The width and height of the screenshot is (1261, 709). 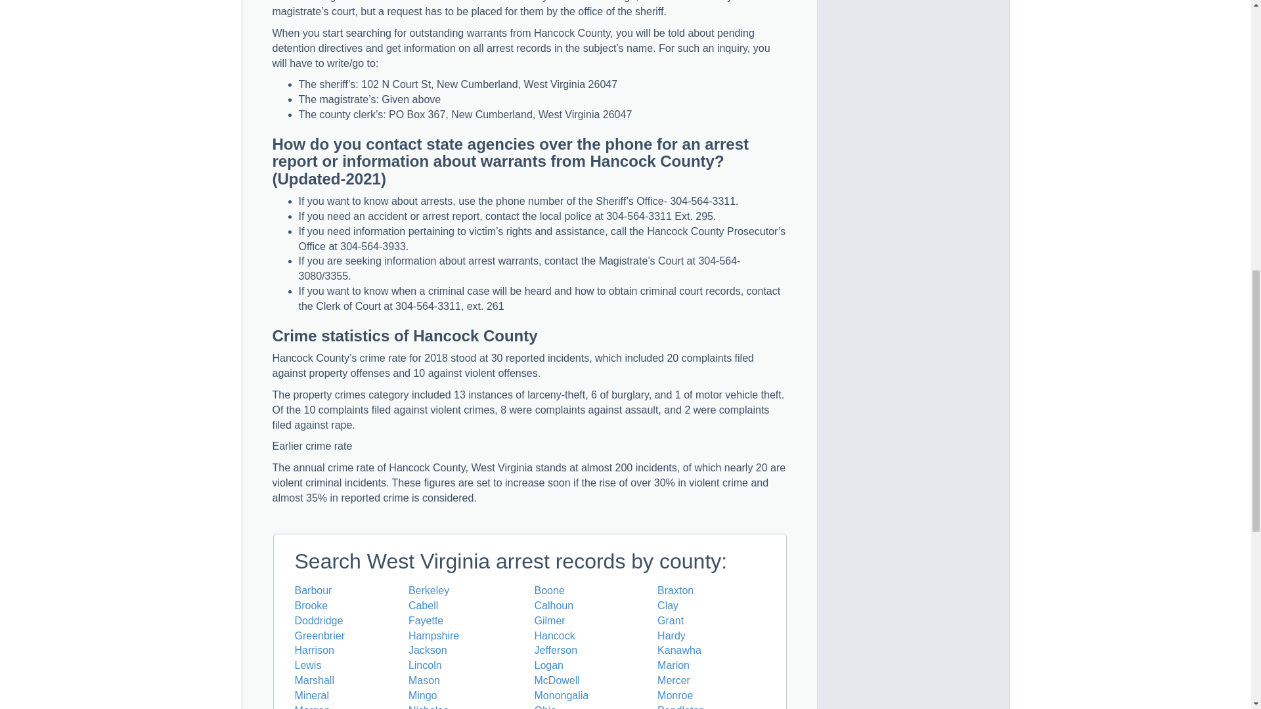 What do you see at coordinates (428, 591) in the screenshot?
I see `Berkeley` at bounding box center [428, 591].